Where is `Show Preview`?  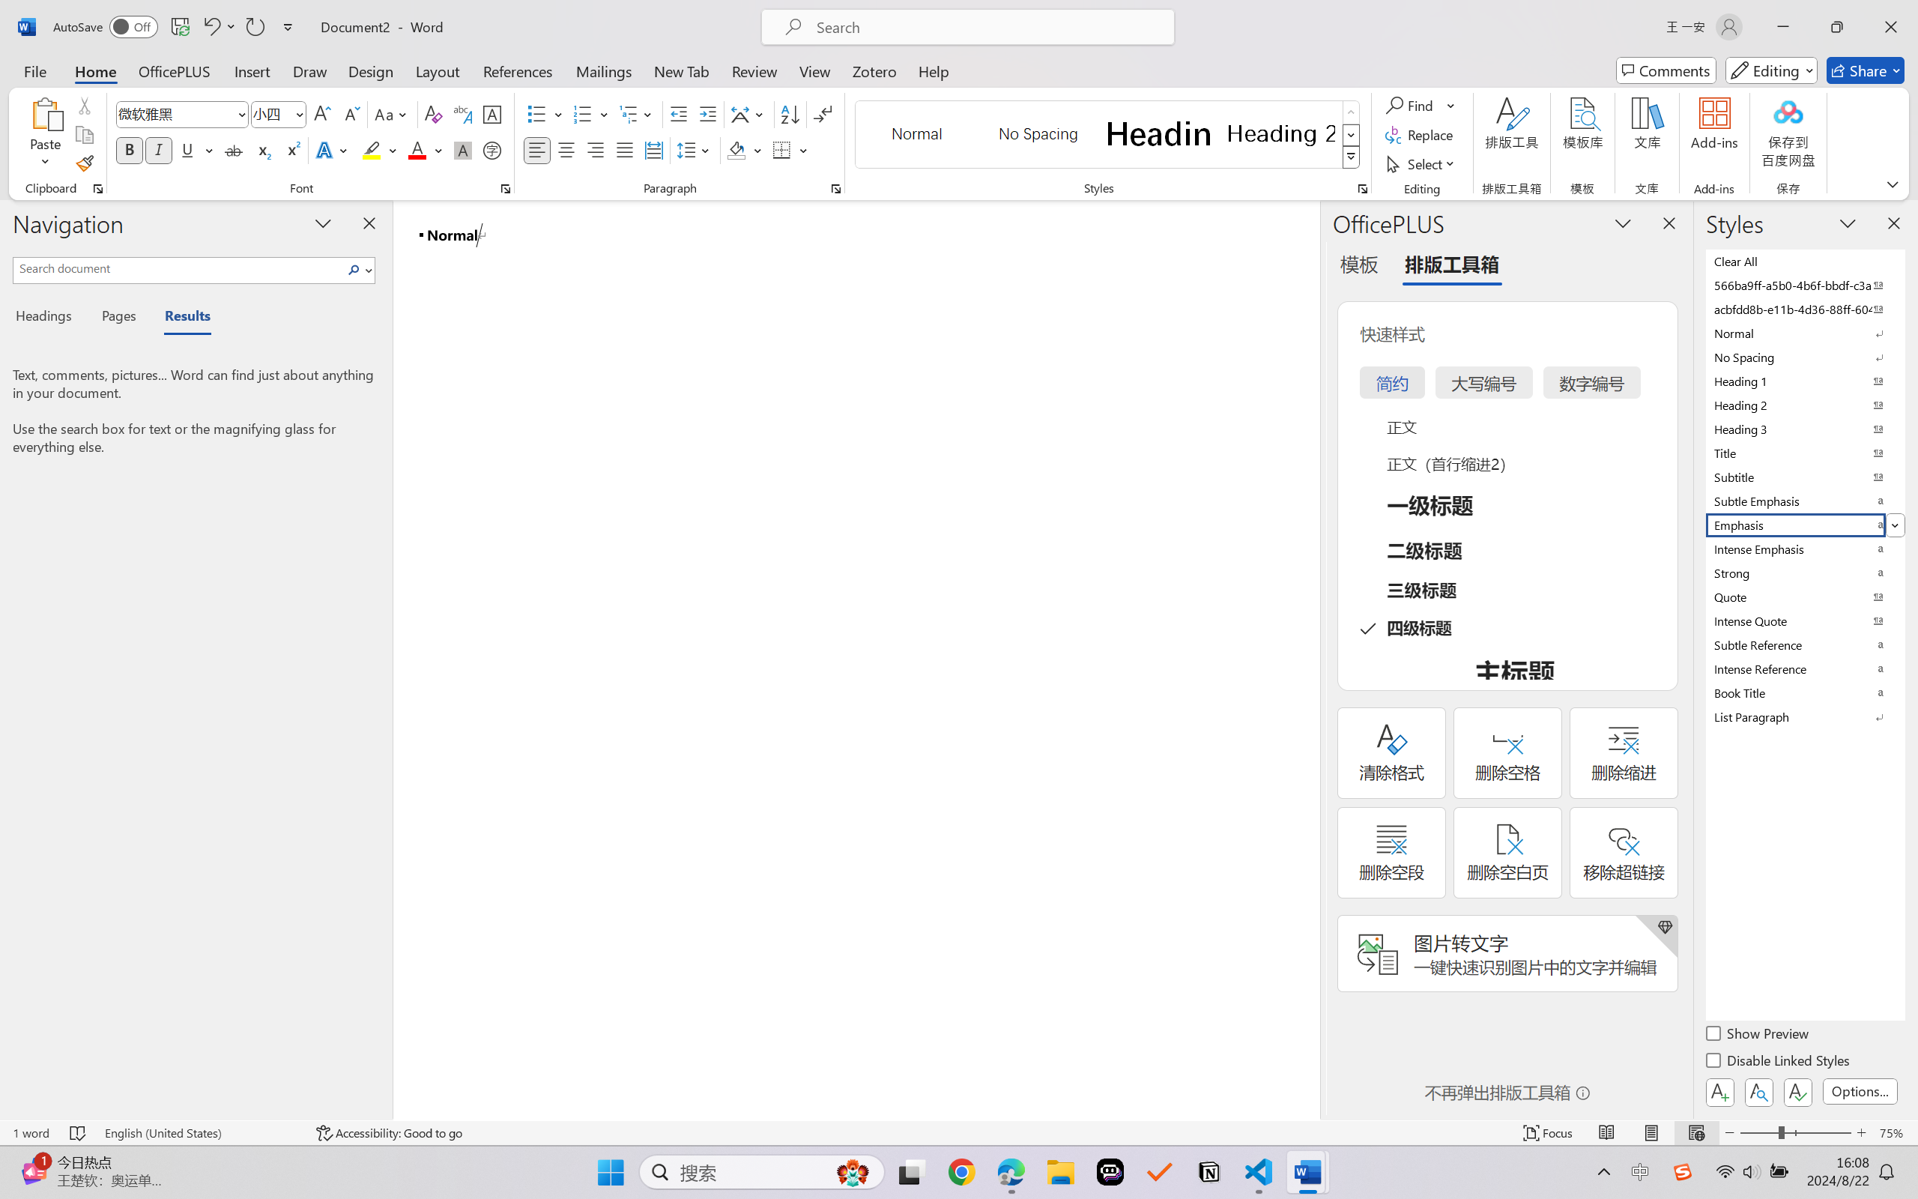 Show Preview is located at coordinates (1758, 1036).